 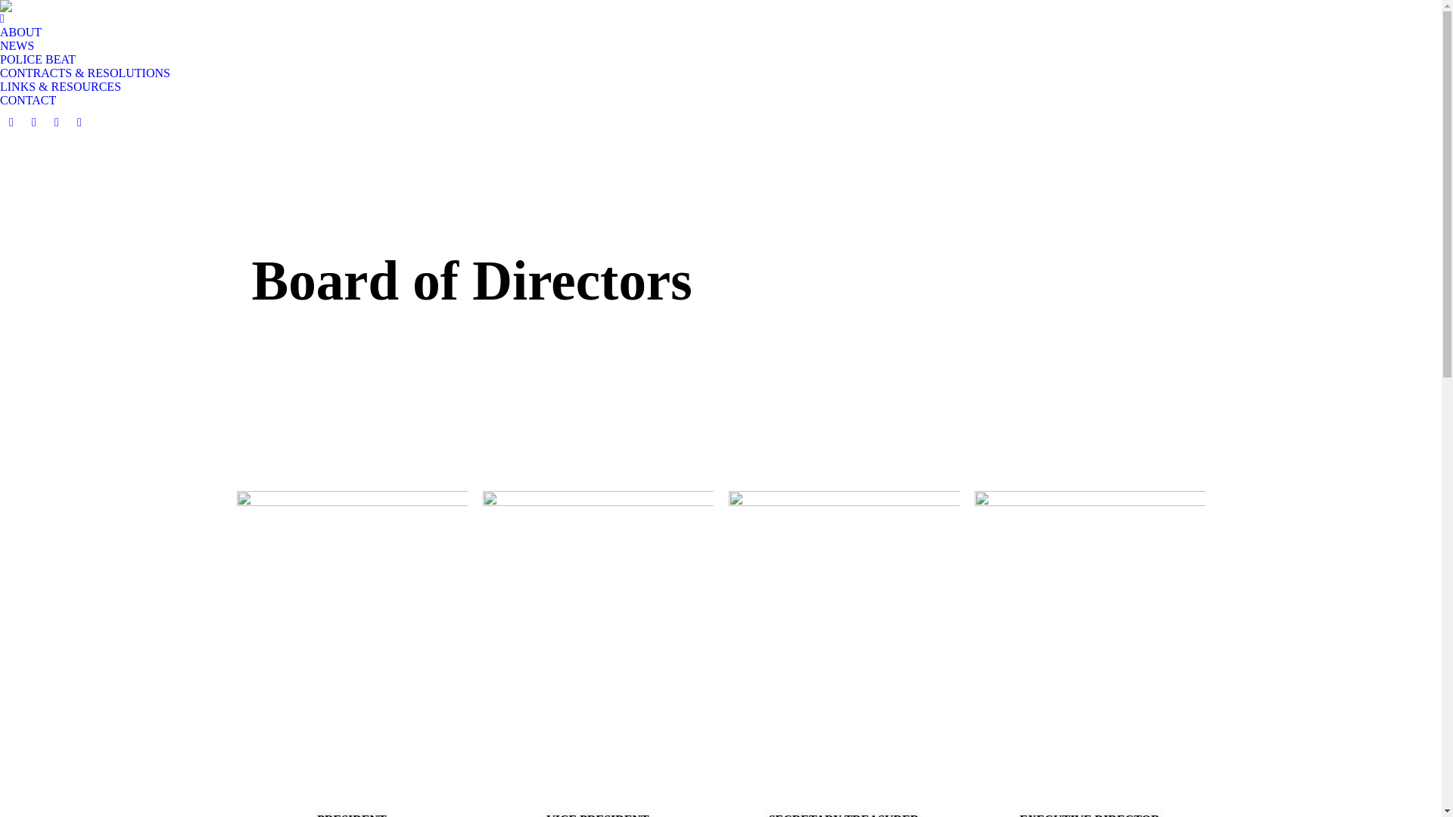 What do you see at coordinates (85, 73) in the screenshot?
I see `CONTRACTS & RESOLUTIONS` at bounding box center [85, 73].